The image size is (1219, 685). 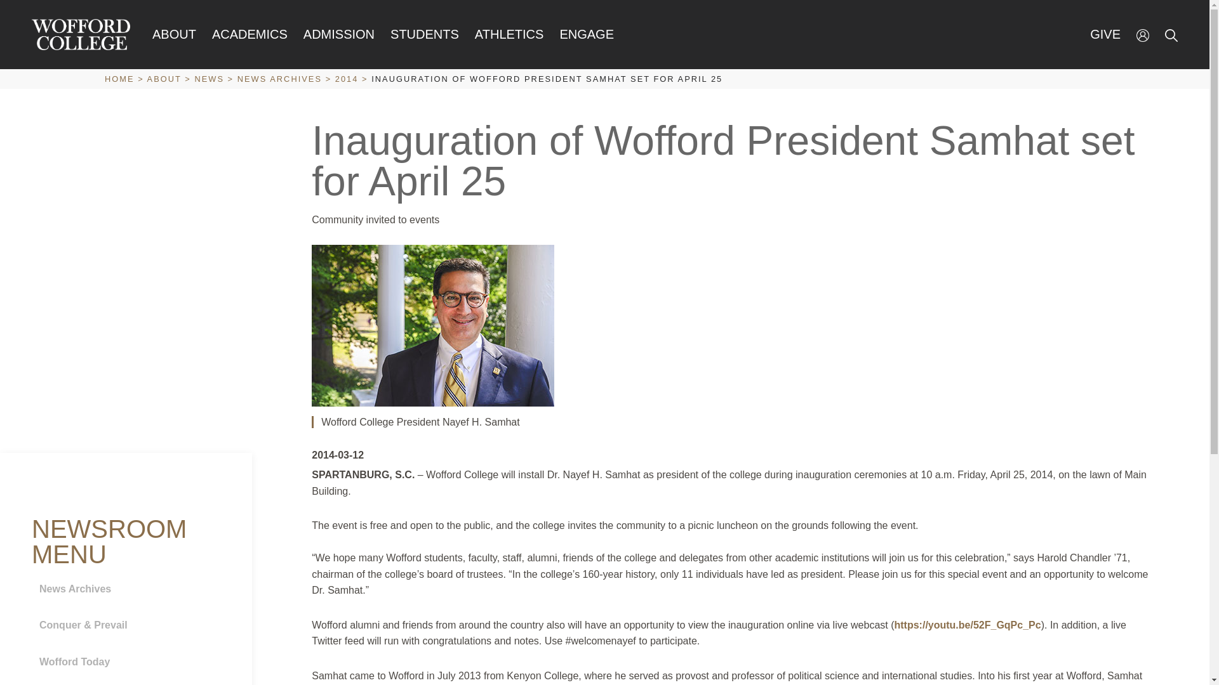 I want to click on Give, so click(x=1105, y=34).